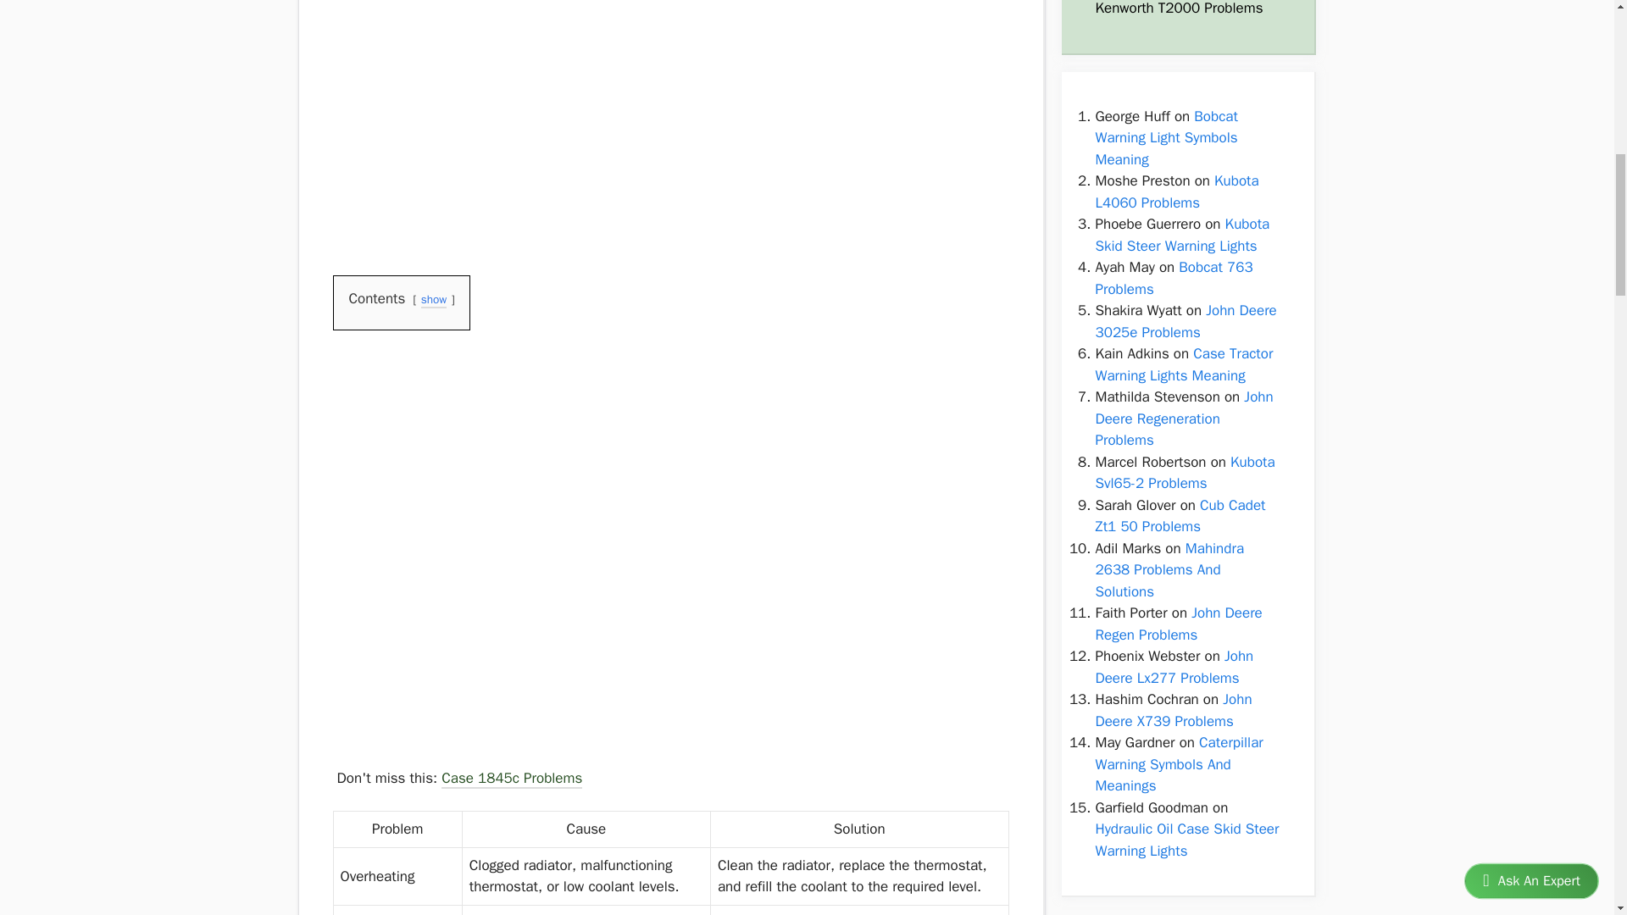  What do you see at coordinates (512, 779) in the screenshot?
I see `Case 1845c Problems` at bounding box center [512, 779].